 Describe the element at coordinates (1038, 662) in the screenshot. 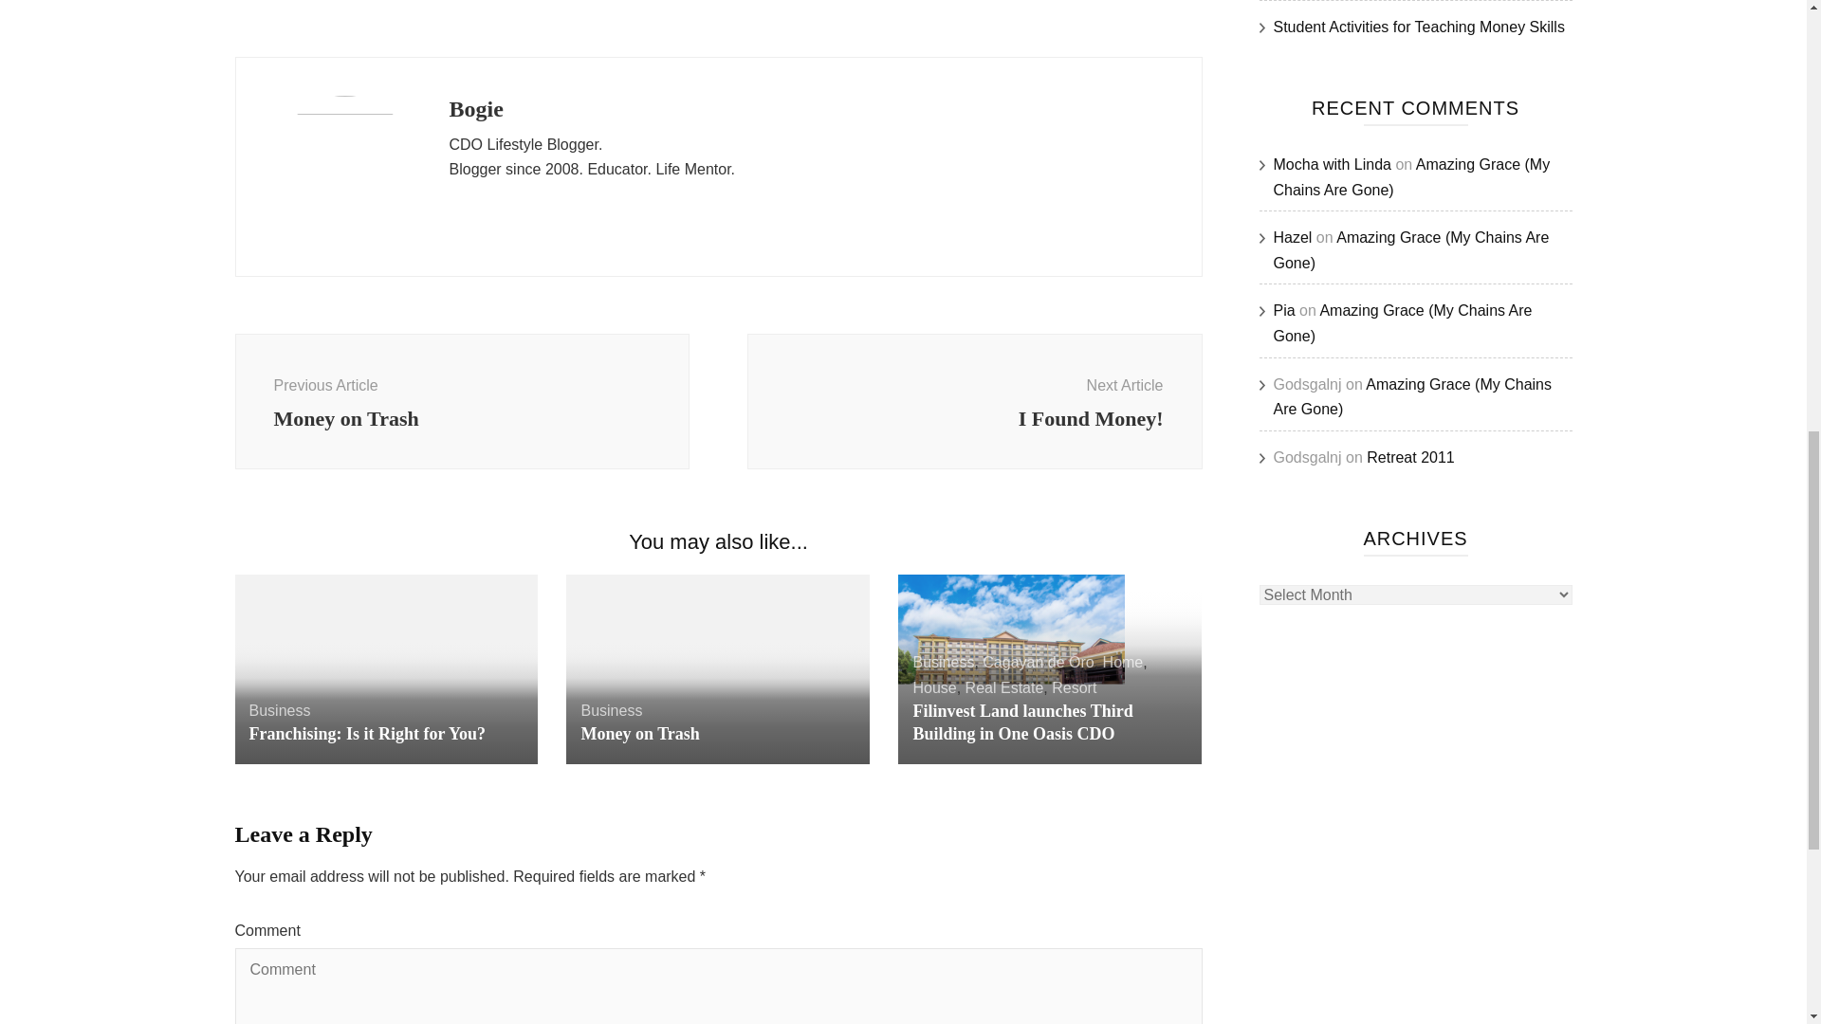

I see `Resort` at that location.